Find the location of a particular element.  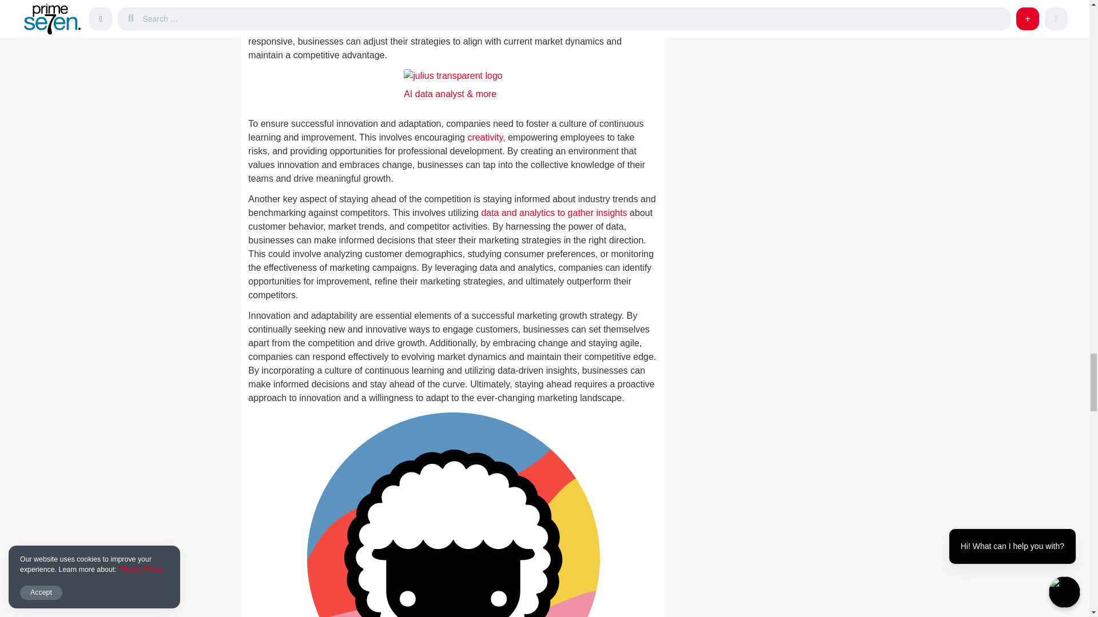

julius transparent head is located at coordinates (453, 75).